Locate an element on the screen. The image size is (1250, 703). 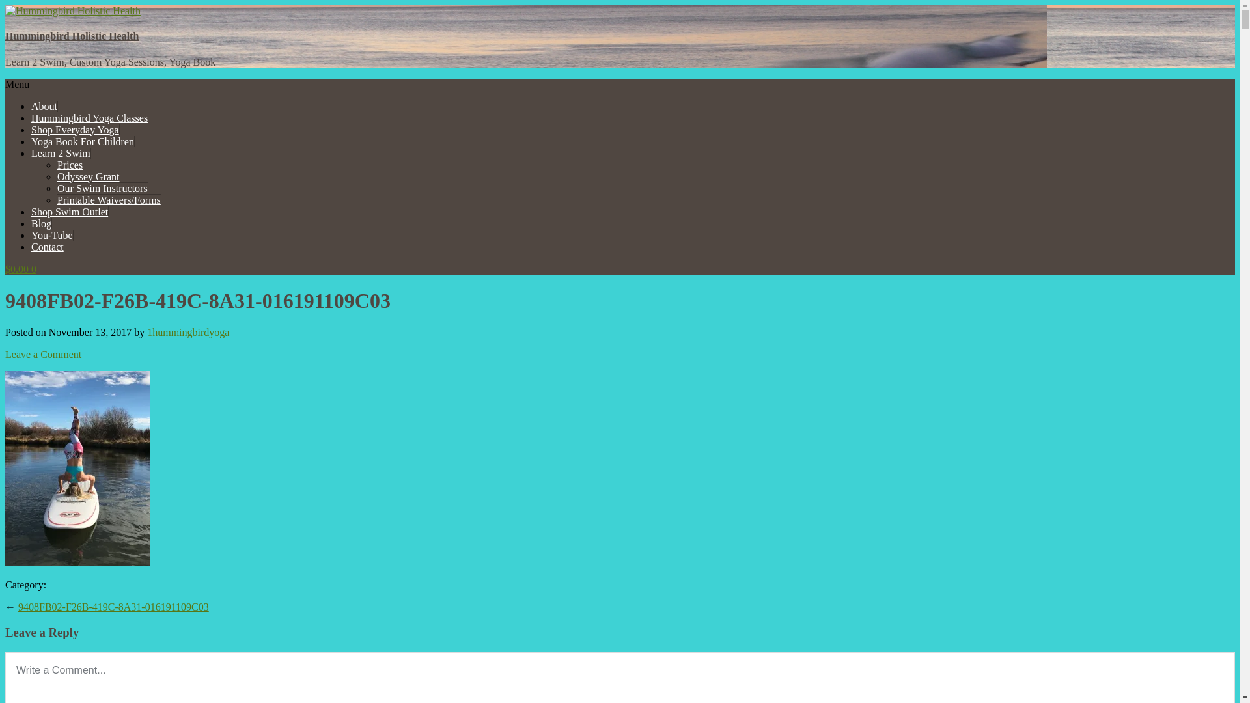
Odyssey Grant is located at coordinates (89, 176).